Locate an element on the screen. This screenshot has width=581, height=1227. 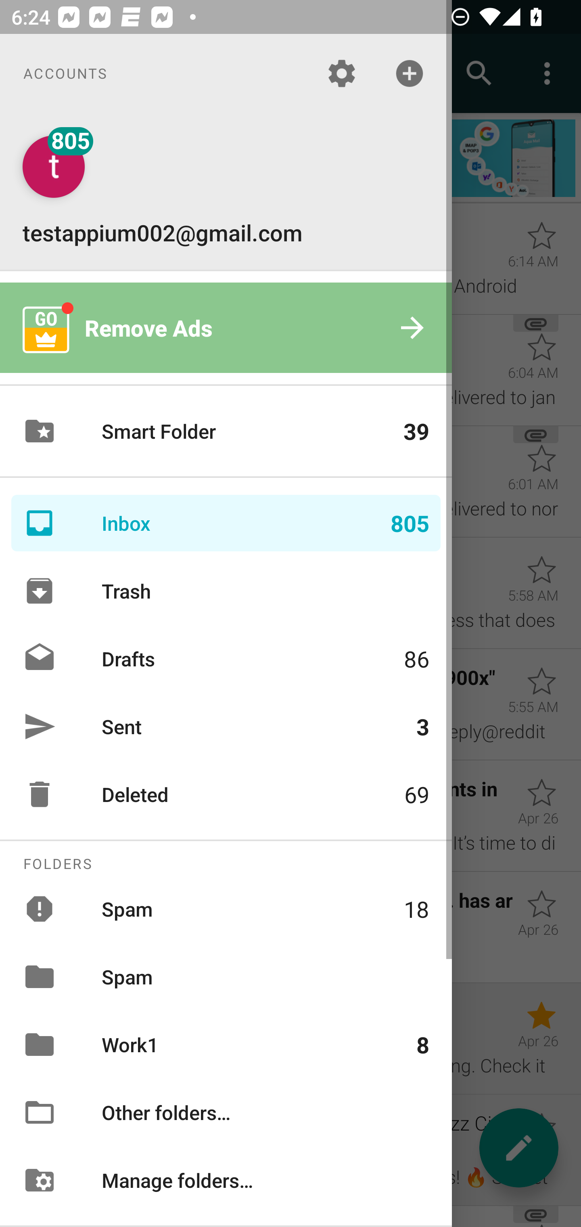
Manage folders… is located at coordinates (226, 1179).